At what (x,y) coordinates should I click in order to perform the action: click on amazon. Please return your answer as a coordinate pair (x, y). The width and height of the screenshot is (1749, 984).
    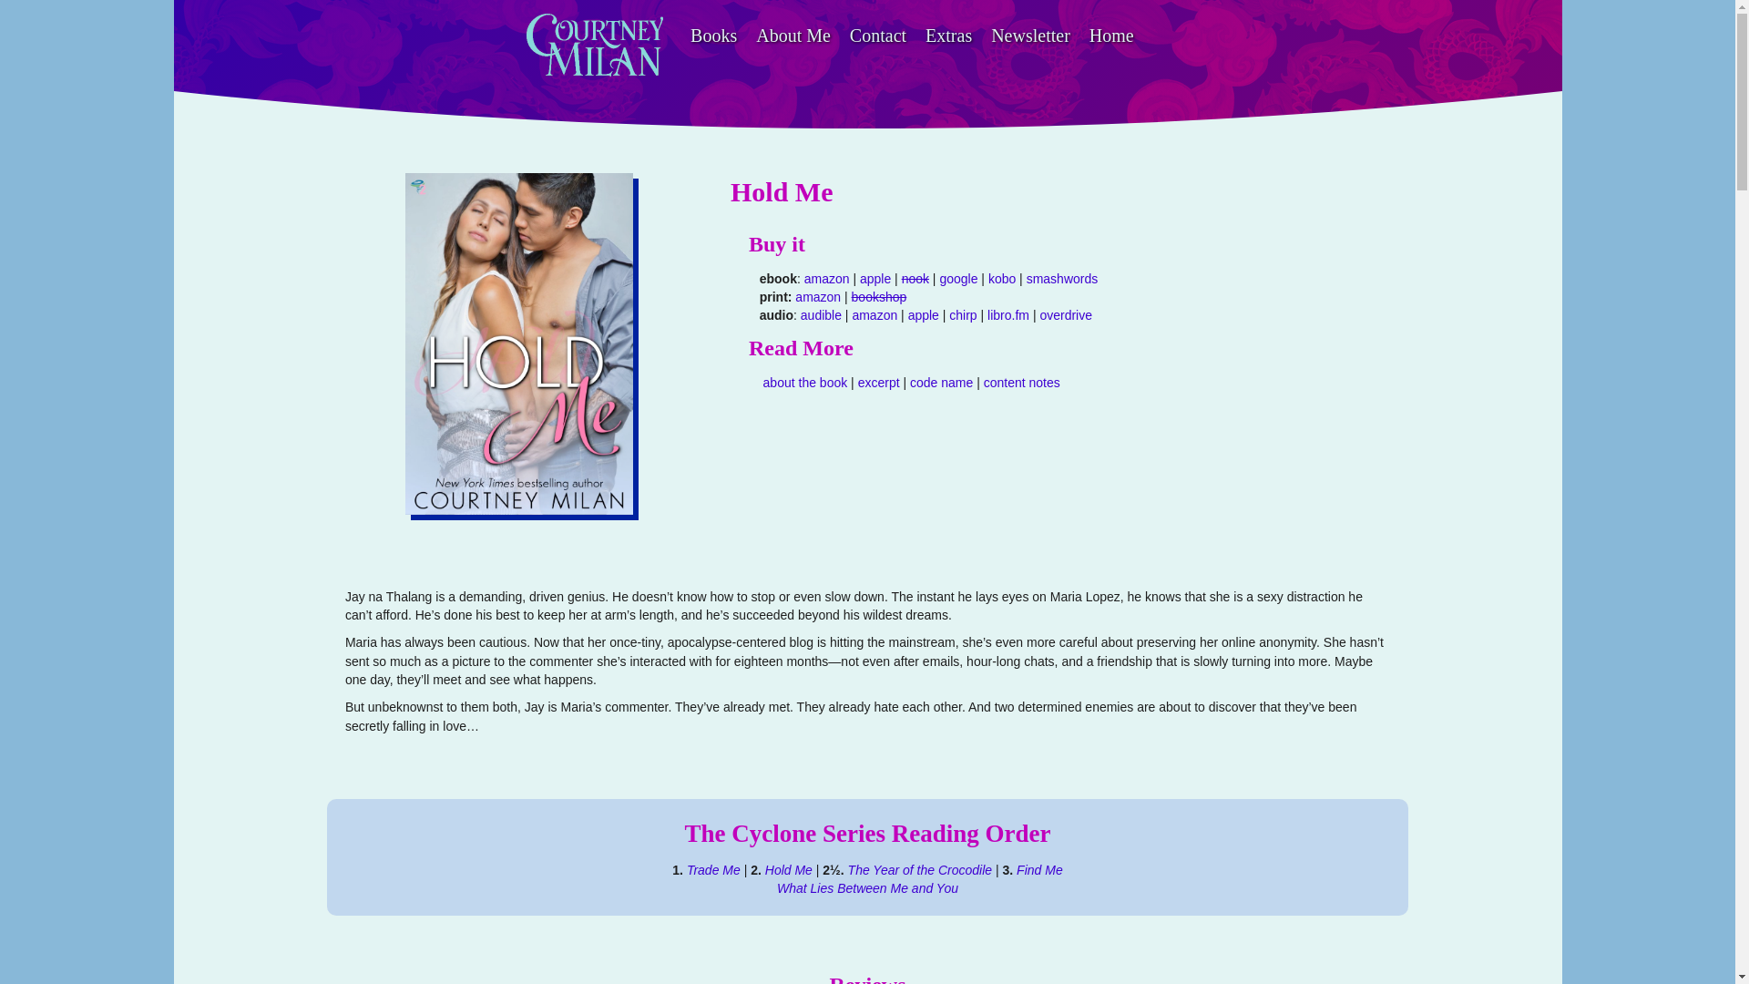
    Looking at the image, I should click on (827, 279).